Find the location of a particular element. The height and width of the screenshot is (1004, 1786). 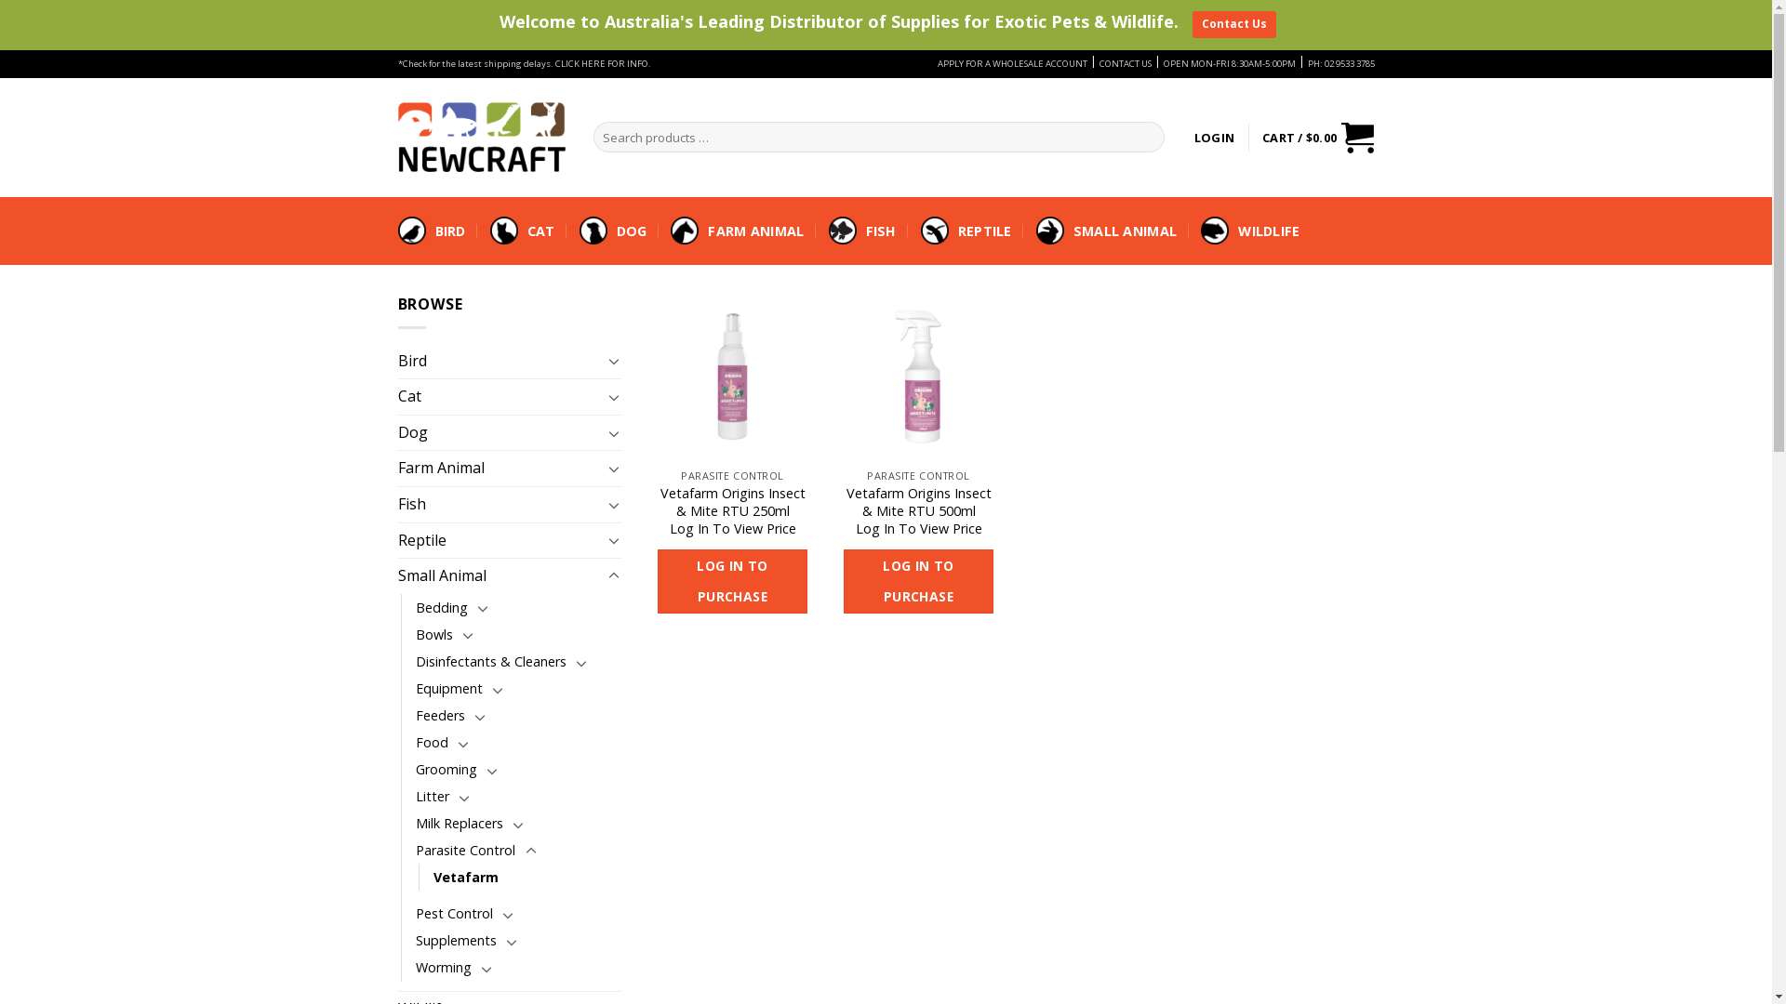

DOG is located at coordinates (633, 231).